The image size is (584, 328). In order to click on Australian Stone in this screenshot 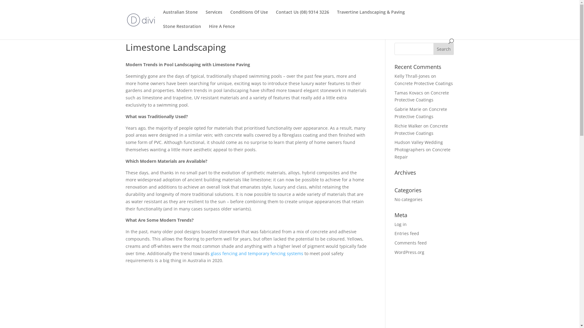, I will do `click(180, 17)`.